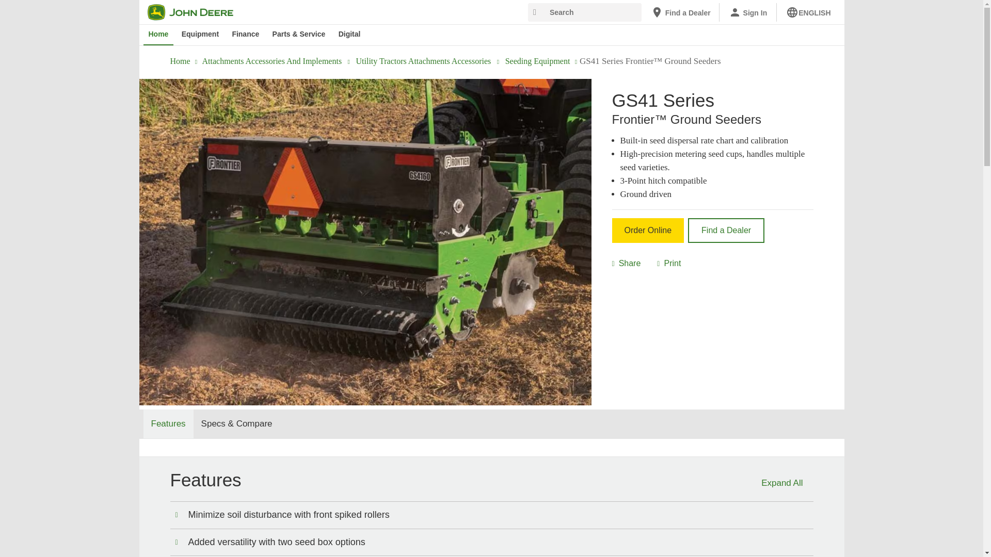 This screenshot has height=557, width=991. Describe the element at coordinates (349, 35) in the screenshot. I see `Digital` at that location.